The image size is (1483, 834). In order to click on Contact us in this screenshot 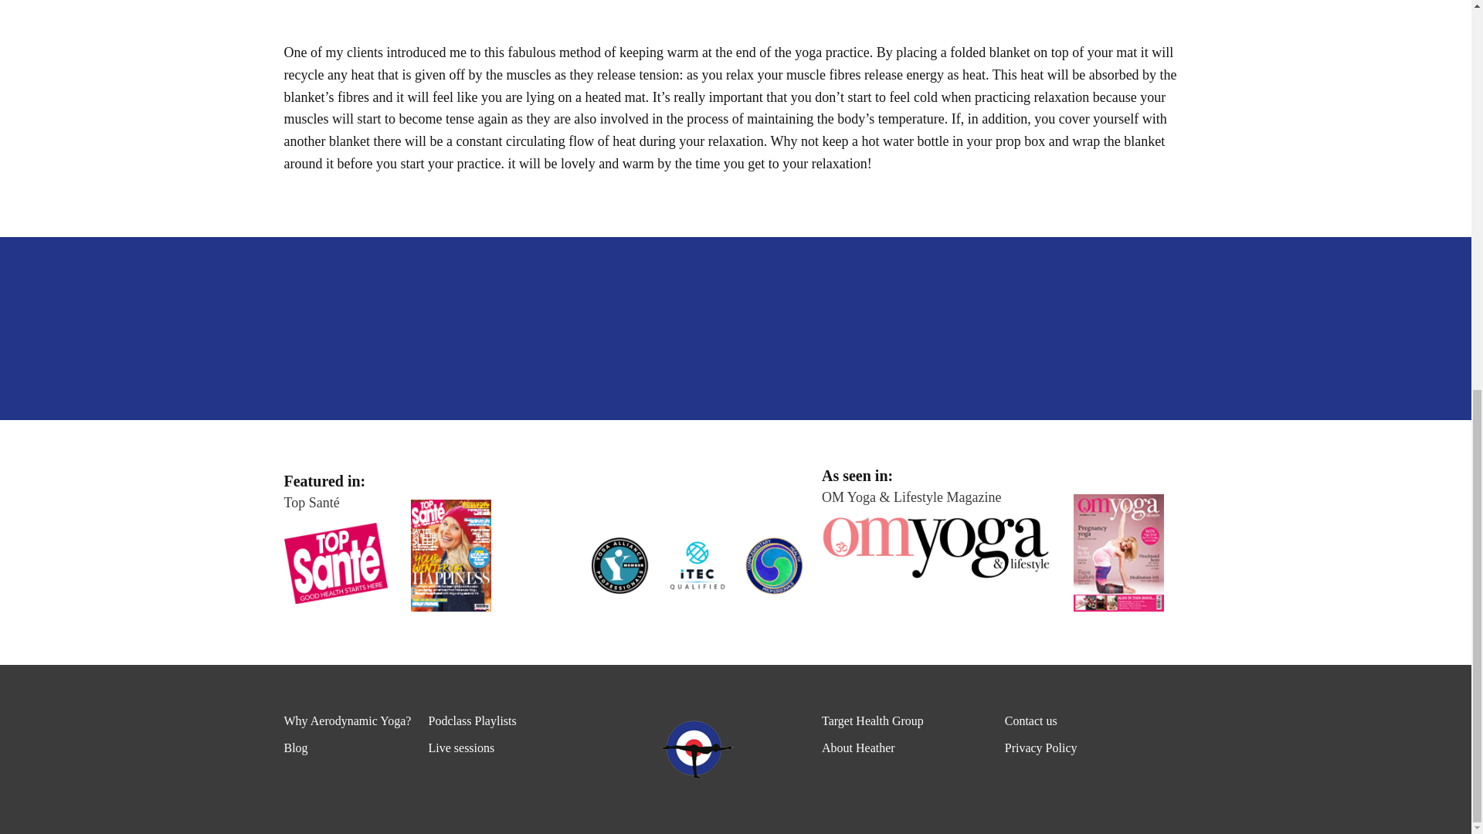, I will do `click(1096, 721)`.